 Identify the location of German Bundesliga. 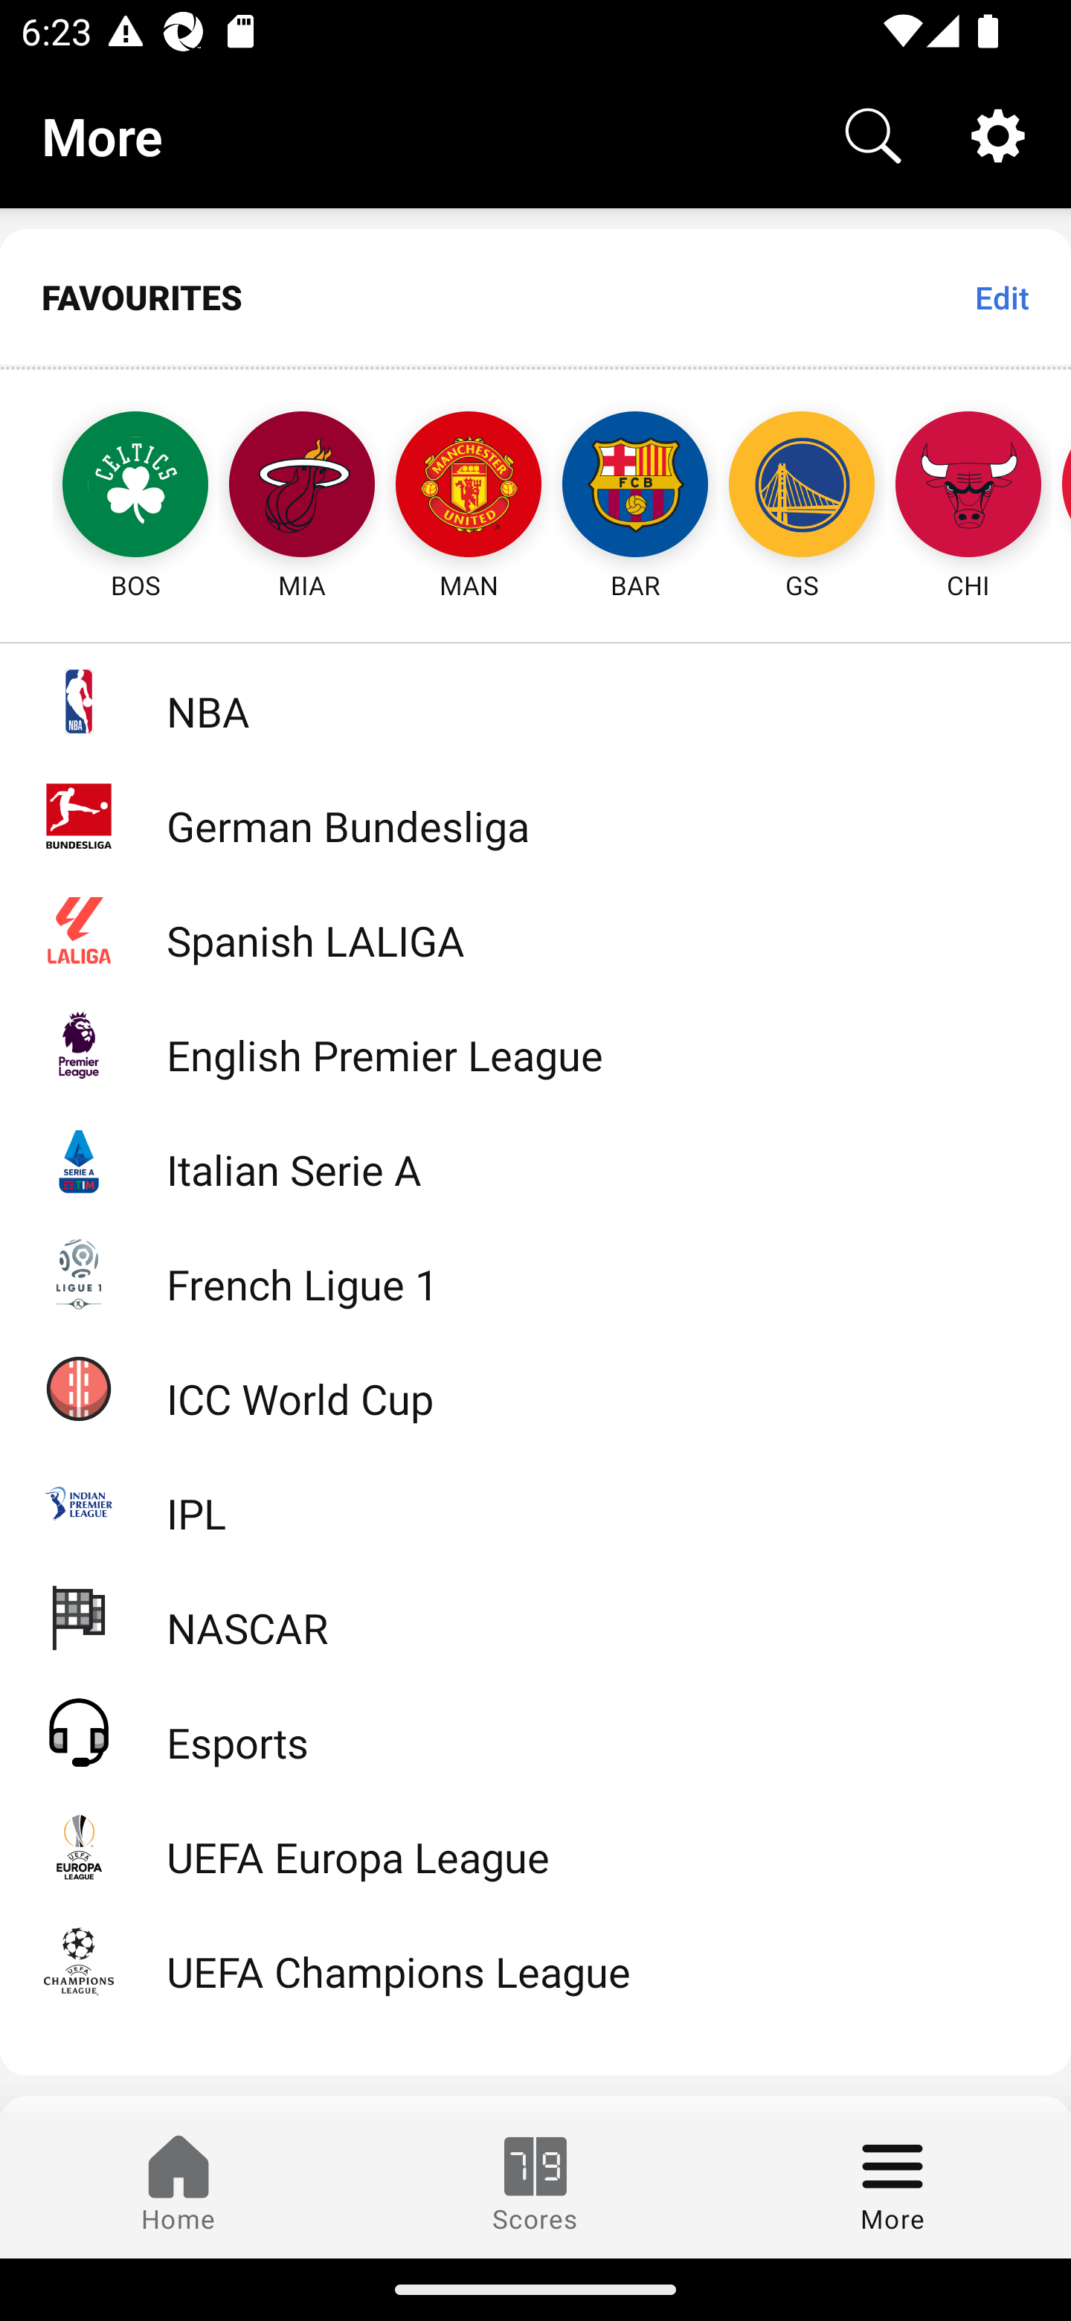
(535, 815).